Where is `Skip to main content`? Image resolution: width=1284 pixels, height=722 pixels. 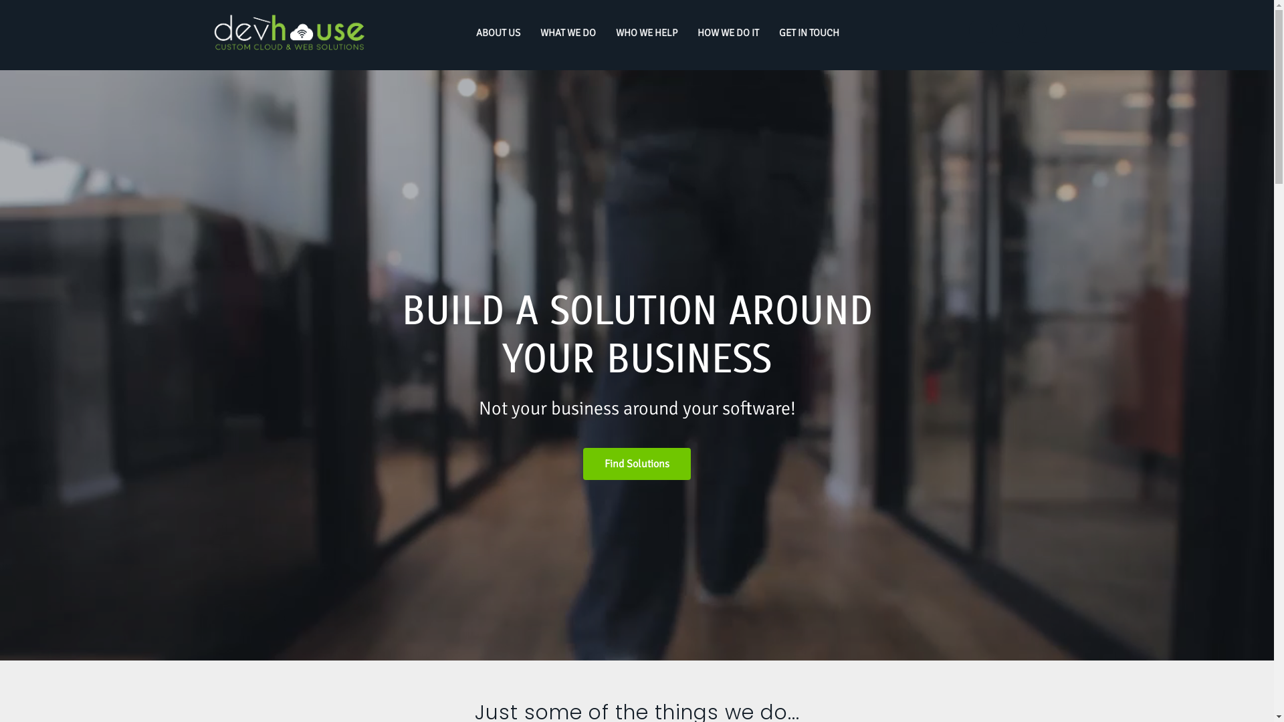
Skip to main content is located at coordinates (7, 0).